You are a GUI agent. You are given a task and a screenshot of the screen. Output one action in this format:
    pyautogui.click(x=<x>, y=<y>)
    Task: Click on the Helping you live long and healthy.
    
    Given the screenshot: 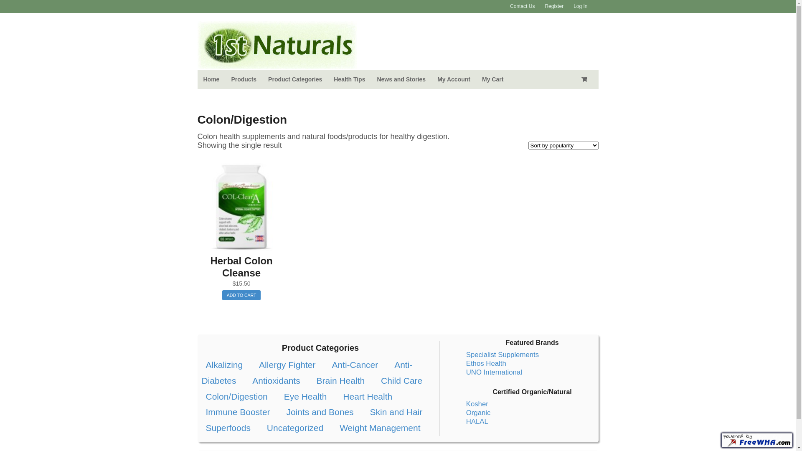 What is the action you would take?
    pyautogui.click(x=277, y=64)
    